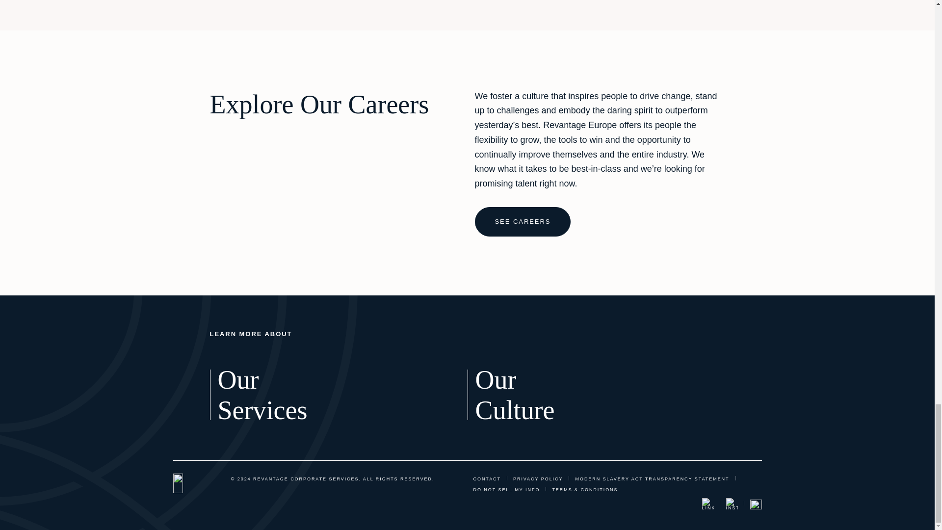  I want to click on DO NOT SELL MY INFO, so click(506, 490).